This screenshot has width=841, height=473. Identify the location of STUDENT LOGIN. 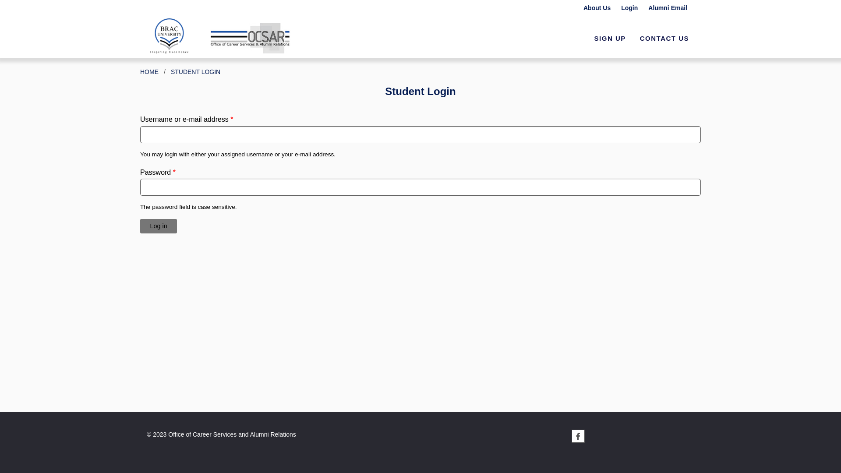
(195, 72).